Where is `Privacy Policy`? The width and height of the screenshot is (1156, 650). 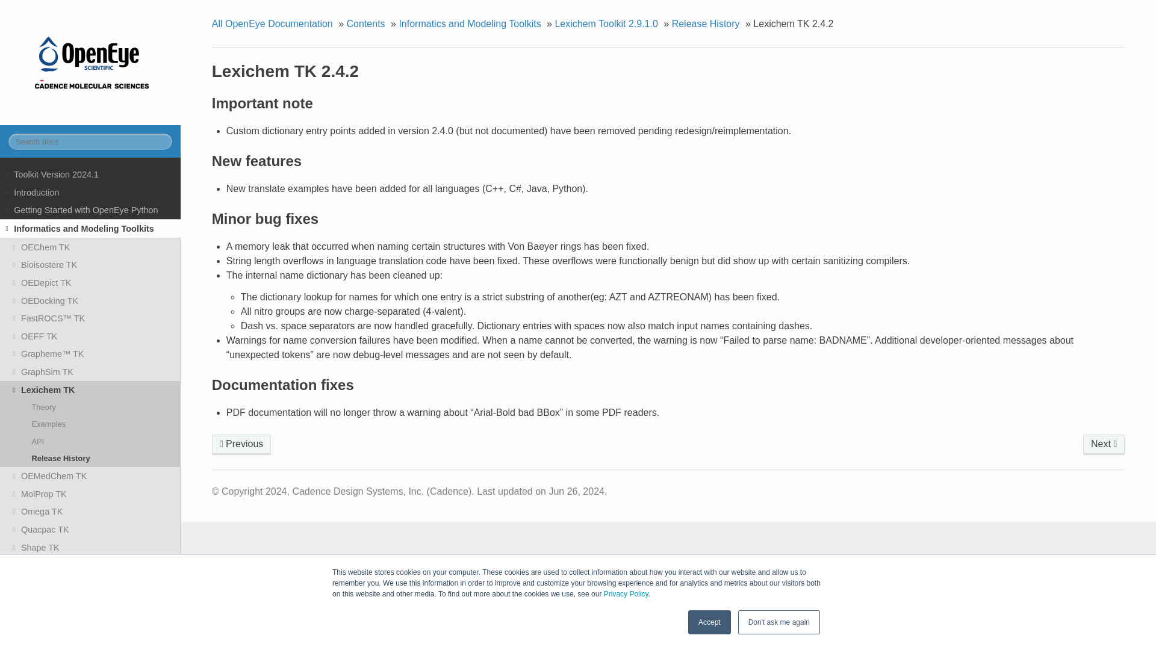 Privacy Policy is located at coordinates (626, 593).